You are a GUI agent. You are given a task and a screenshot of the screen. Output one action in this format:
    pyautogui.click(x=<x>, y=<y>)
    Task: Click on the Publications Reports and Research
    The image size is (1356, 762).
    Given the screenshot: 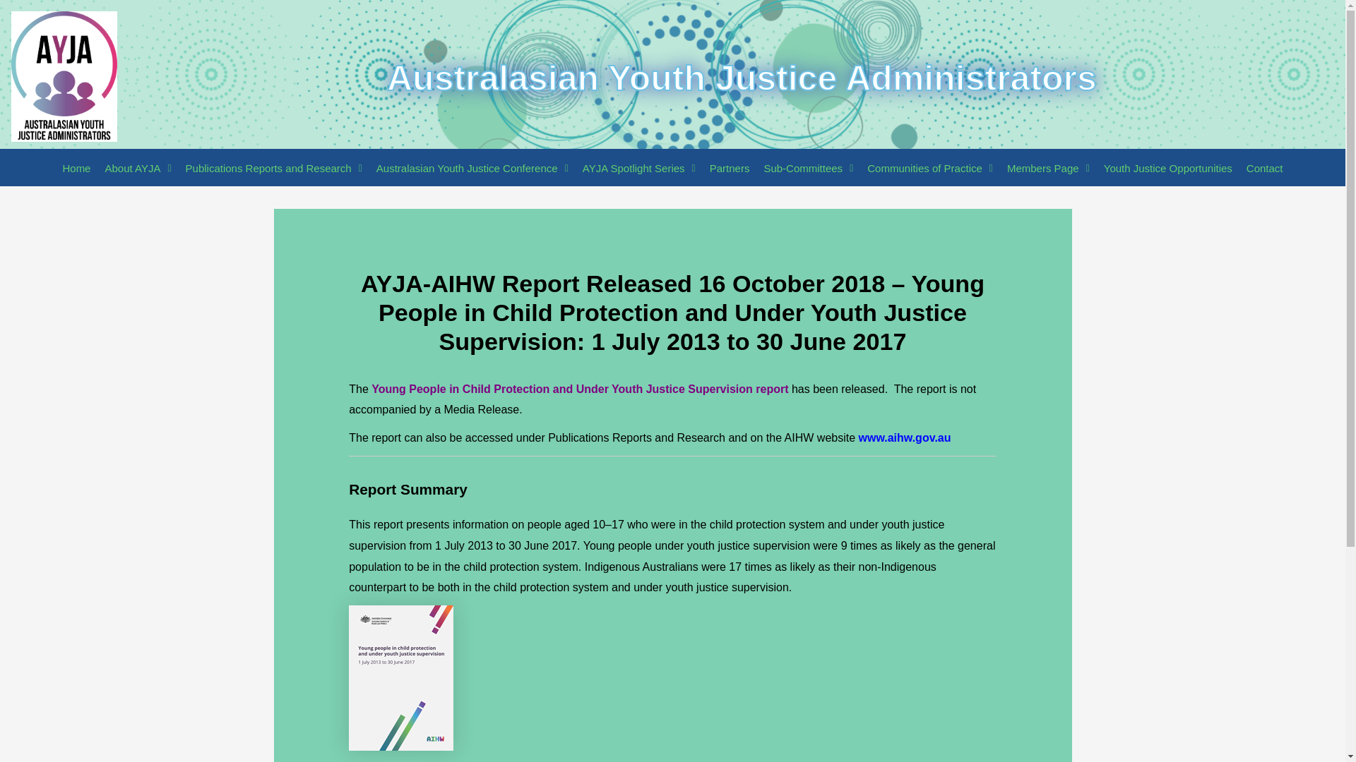 What is the action you would take?
    pyautogui.click(x=274, y=168)
    